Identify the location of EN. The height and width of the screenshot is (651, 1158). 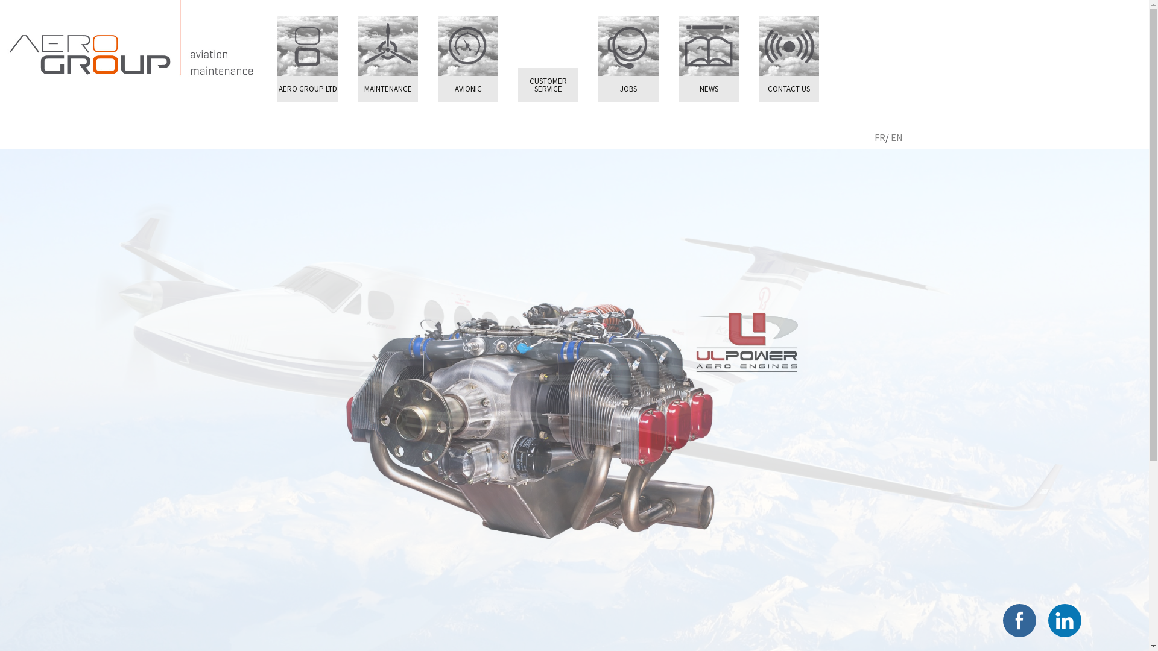
(897, 137).